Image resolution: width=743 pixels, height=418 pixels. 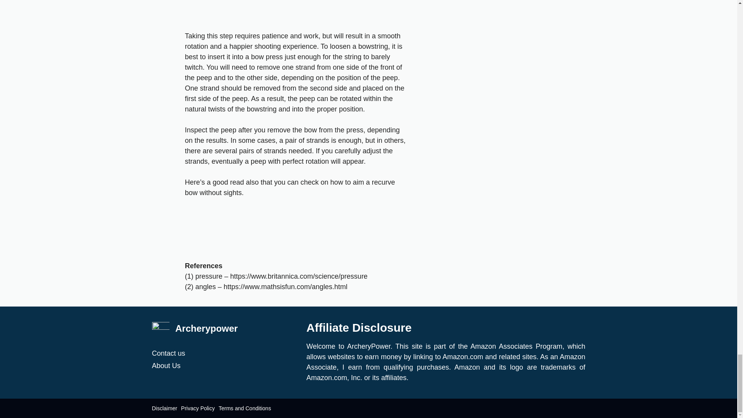 What do you see at coordinates (290, 187) in the screenshot?
I see `how to aim a recurve bow without sights` at bounding box center [290, 187].